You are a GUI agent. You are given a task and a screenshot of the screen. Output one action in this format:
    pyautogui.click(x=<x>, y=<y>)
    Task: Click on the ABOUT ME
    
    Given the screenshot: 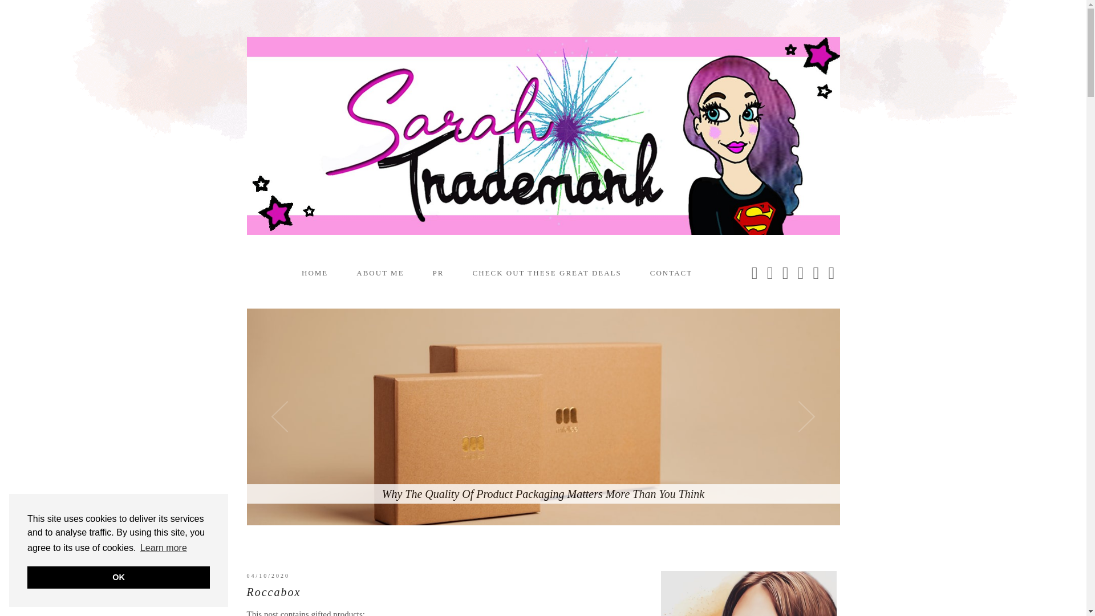 What is the action you would take?
    pyautogui.click(x=380, y=273)
    